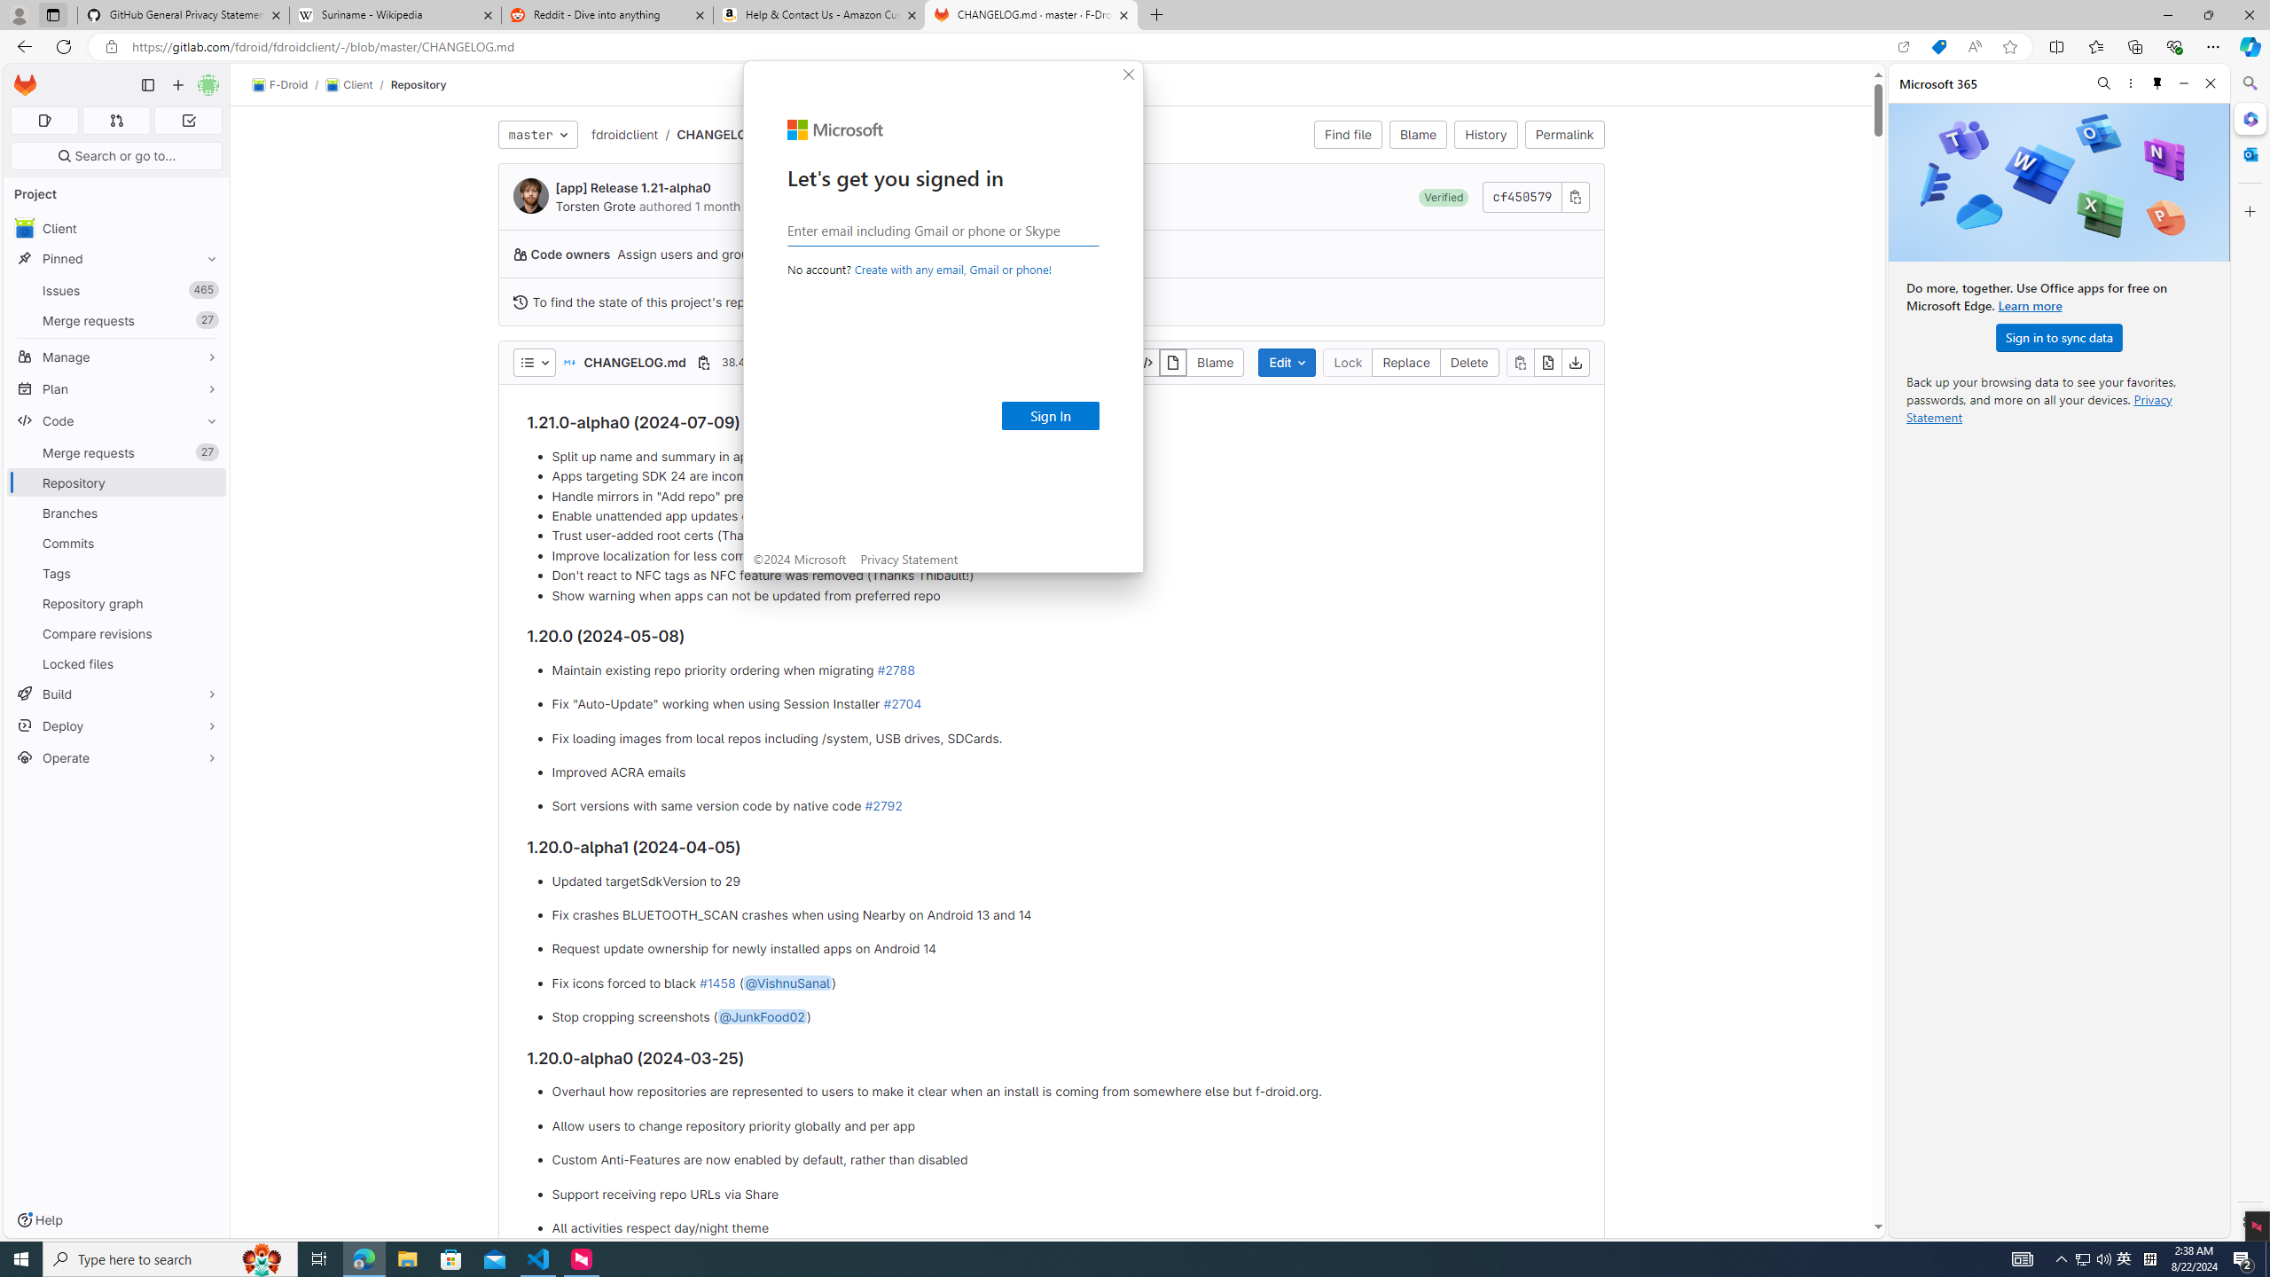  I want to click on Create new..., so click(177, 85).